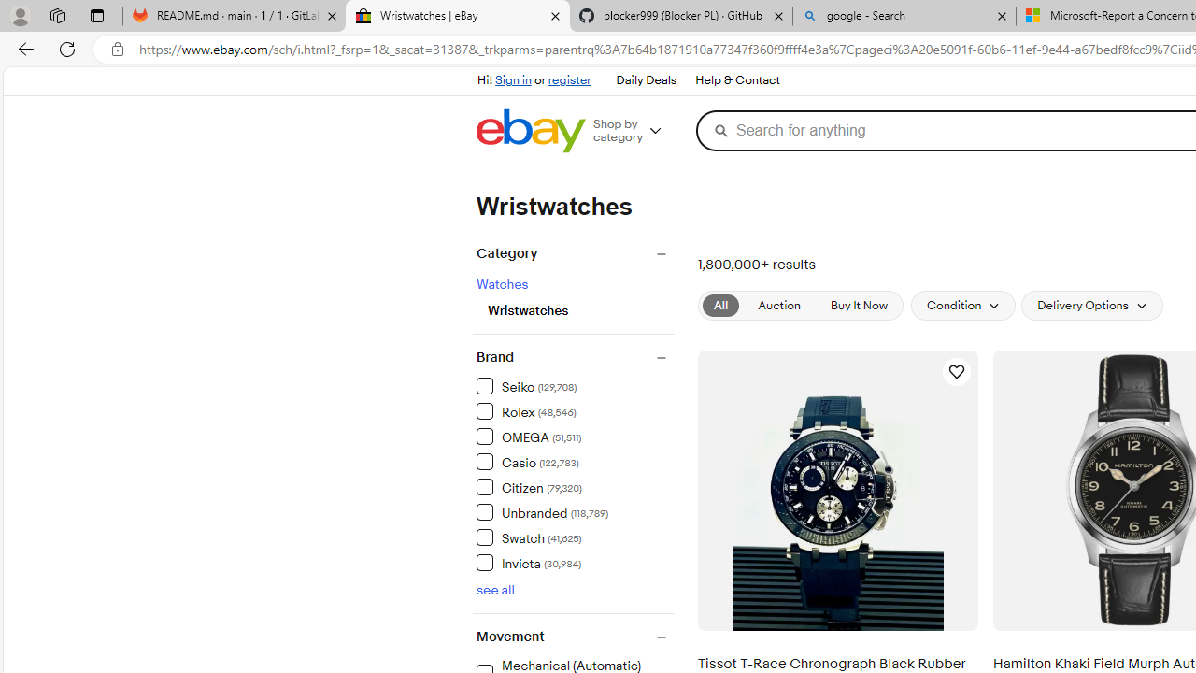 The width and height of the screenshot is (1196, 673). I want to click on see all - Brand - opens dialog, so click(495, 590).